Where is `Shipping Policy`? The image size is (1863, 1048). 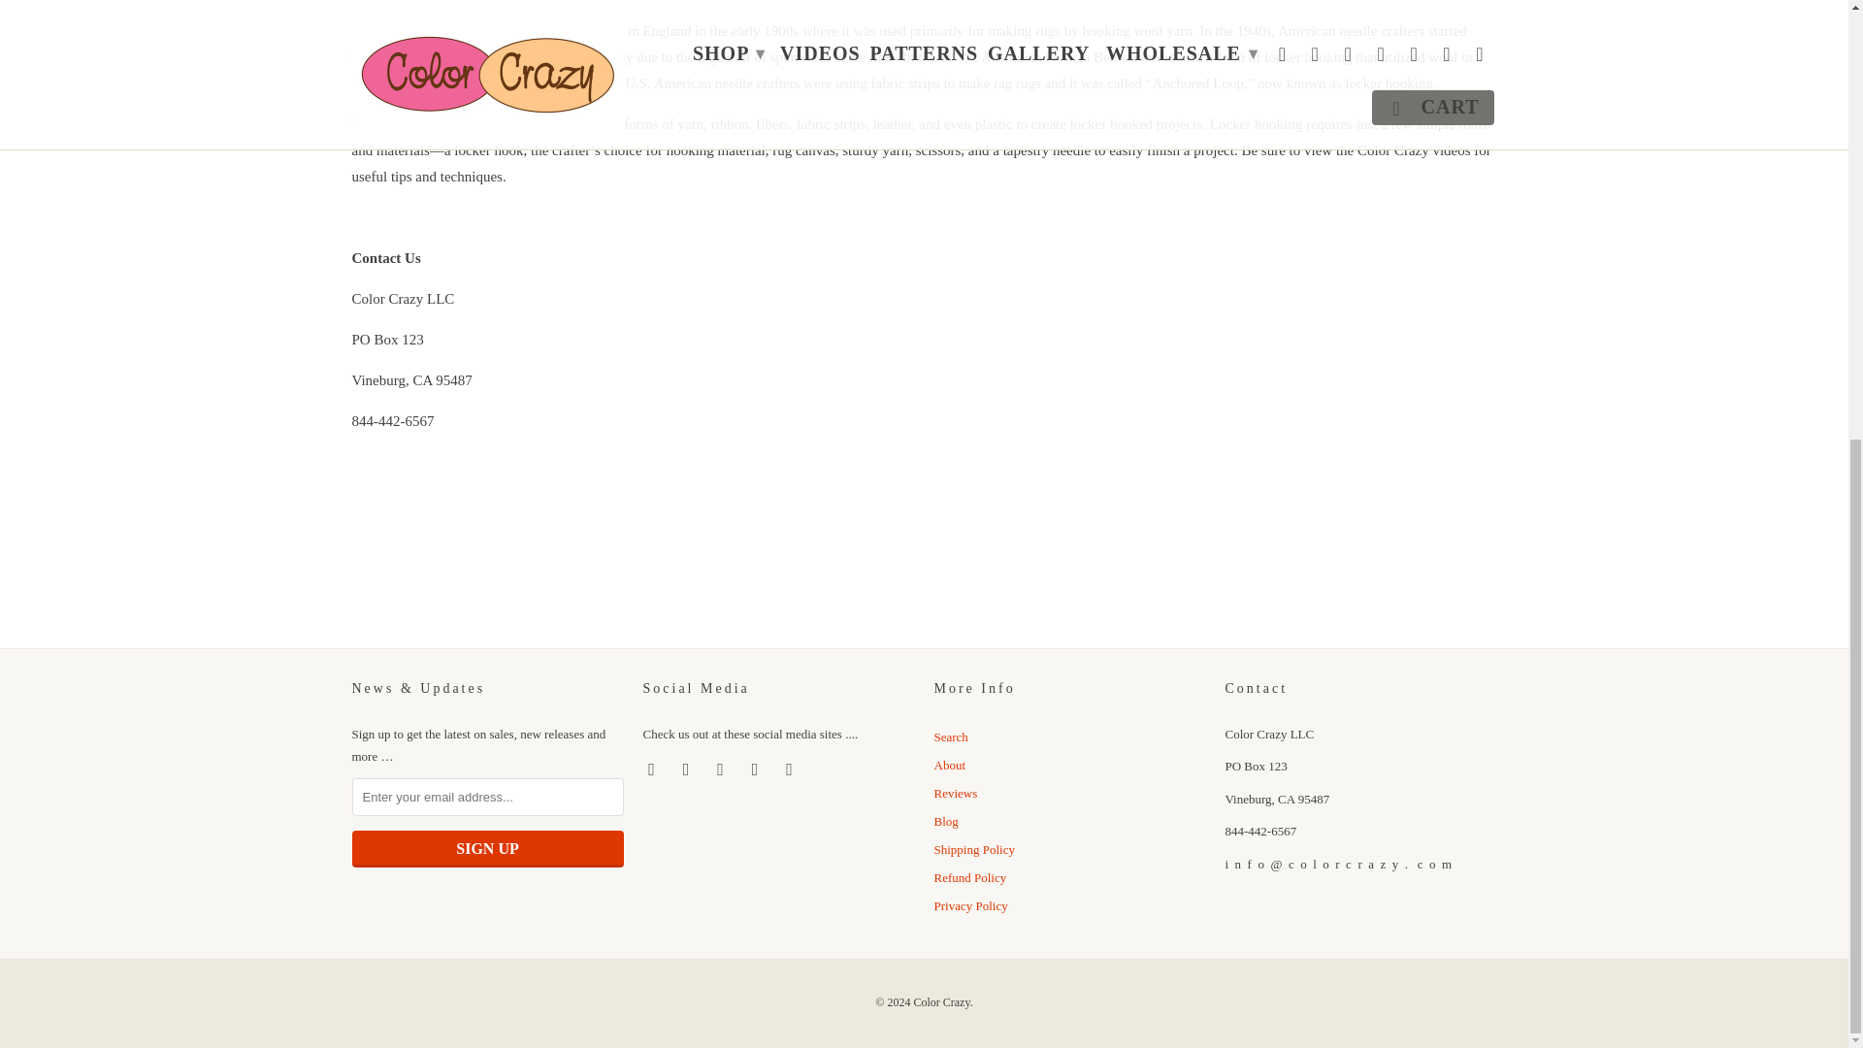 Shipping Policy is located at coordinates (972, 850).